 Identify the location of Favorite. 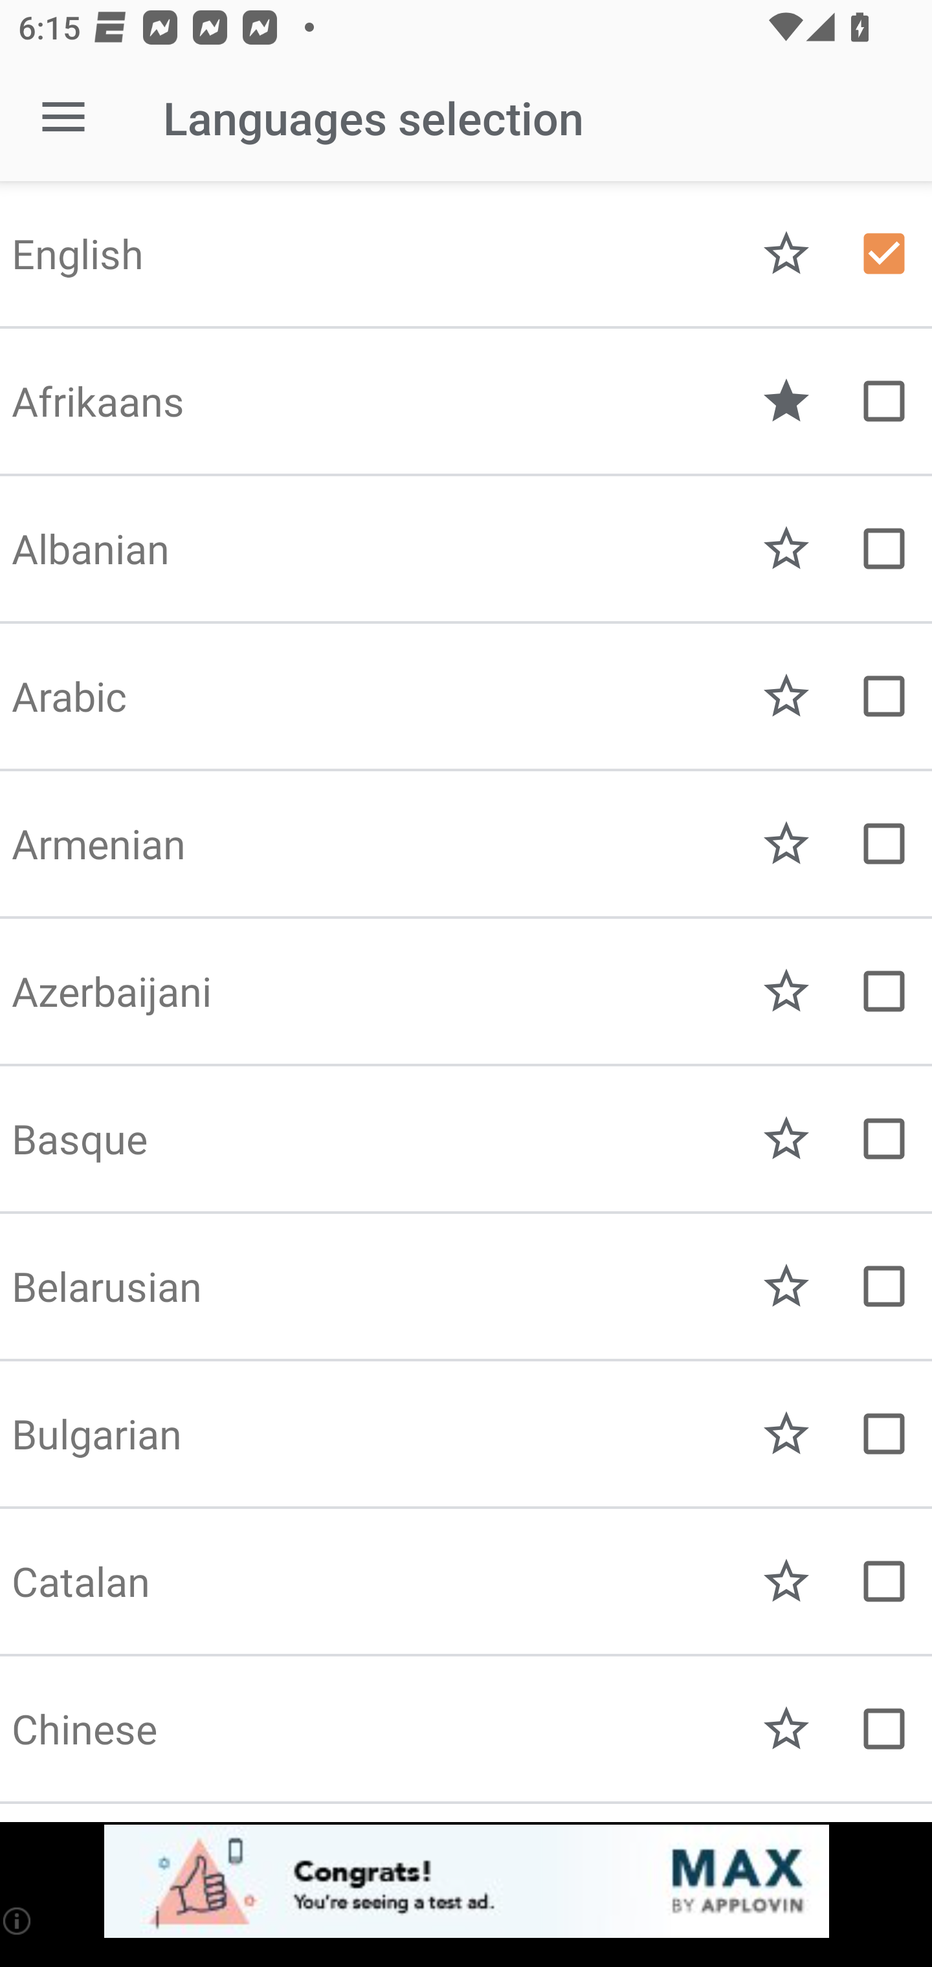
(786, 1729).